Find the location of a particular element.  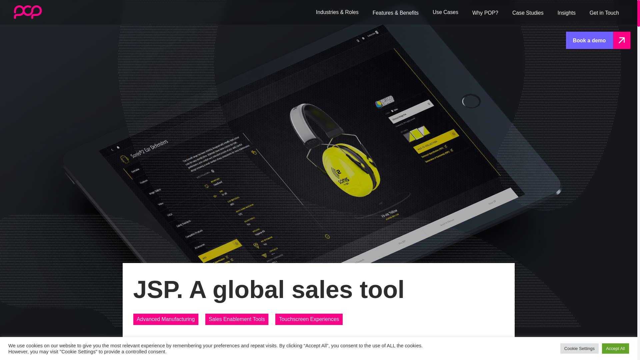

CASE STUDIES is located at coordinates (153, 267).